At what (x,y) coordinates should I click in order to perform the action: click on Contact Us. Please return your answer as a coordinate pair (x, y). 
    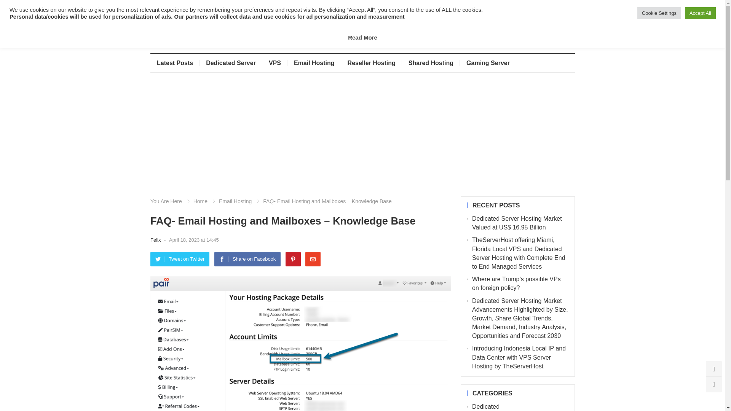
    Looking at the image, I should click on (239, 7).